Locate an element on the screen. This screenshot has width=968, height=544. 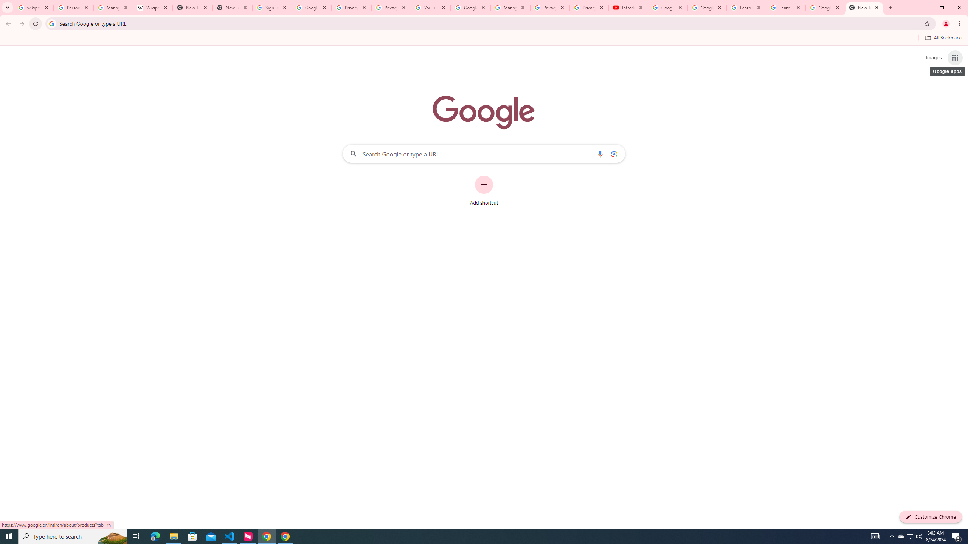
Google Account Help is located at coordinates (707, 8).